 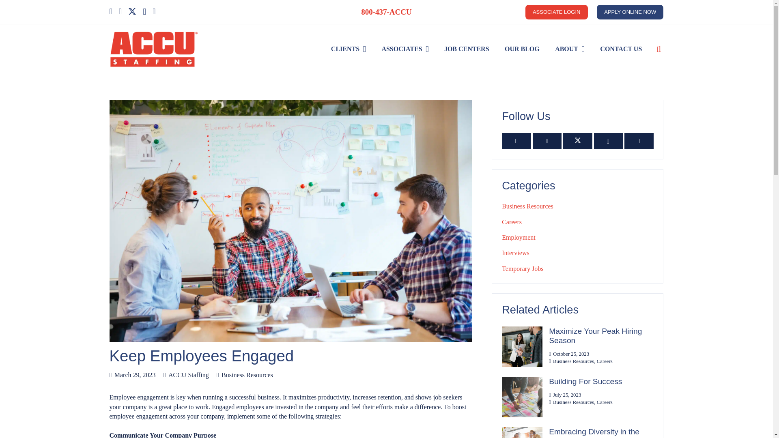 What do you see at coordinates (578, 141) in the screenshot?
I see `Twitter` at bounding box center [578, 141].